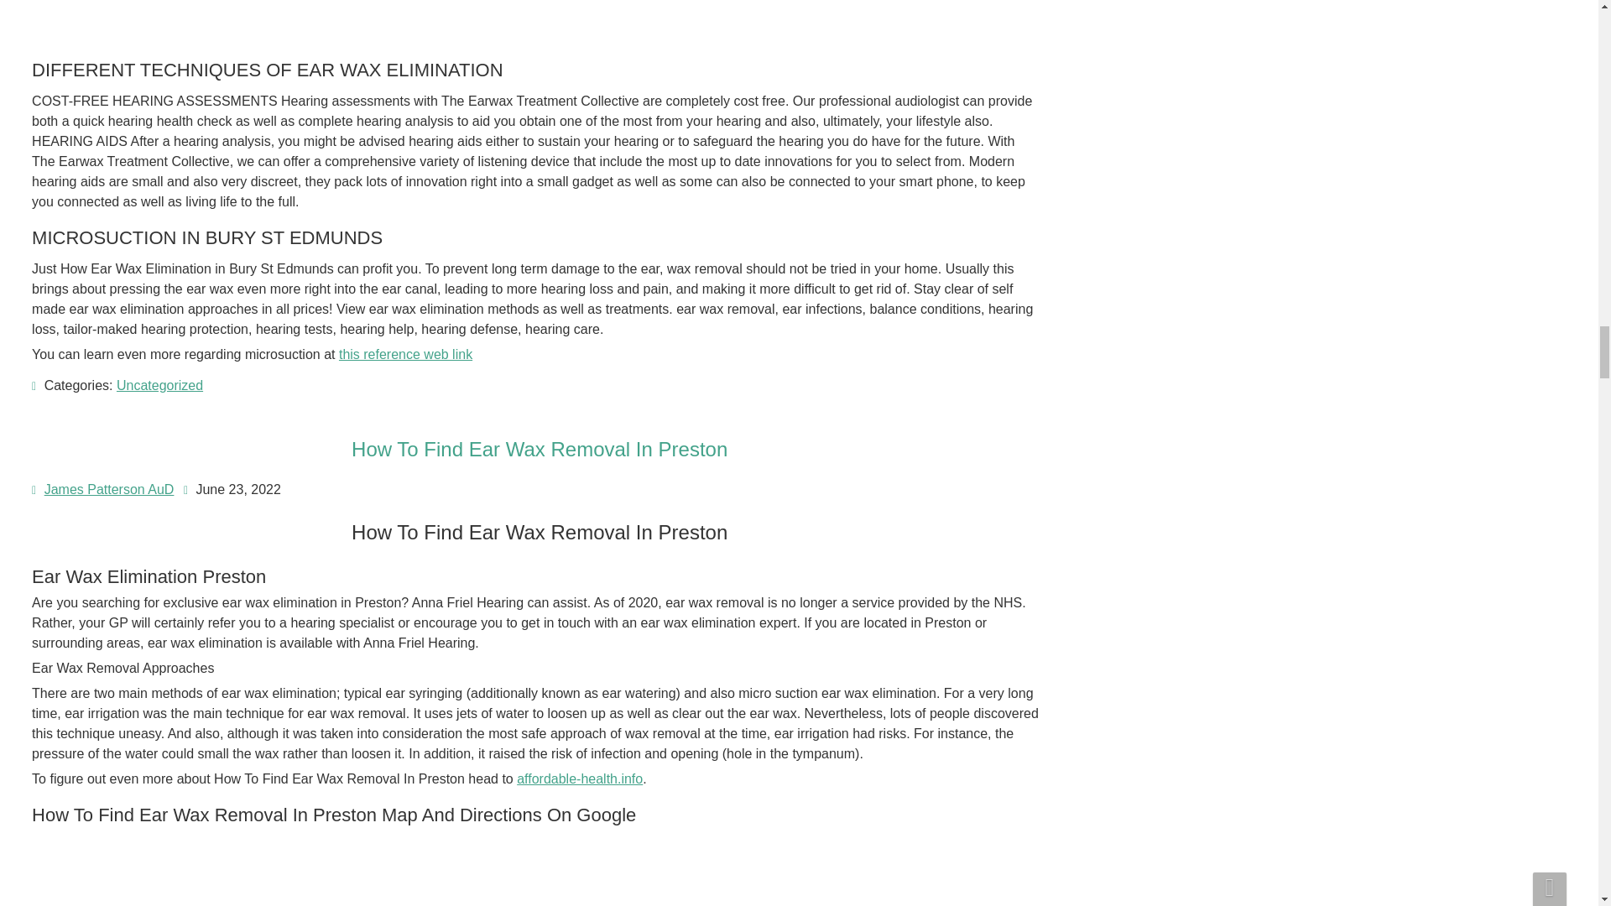 The width and height of the screenshot is (1611, 906). I want to click on affordable-health.info, so click(580, 778).